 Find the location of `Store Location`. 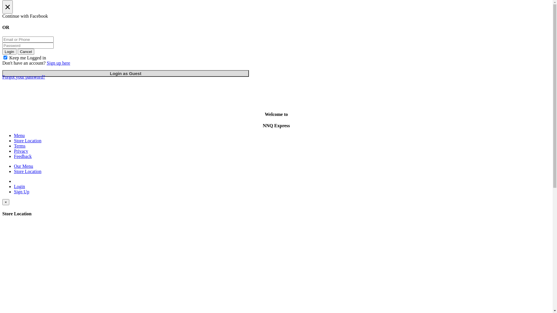

Store Location is located at coordinates (28, 172).